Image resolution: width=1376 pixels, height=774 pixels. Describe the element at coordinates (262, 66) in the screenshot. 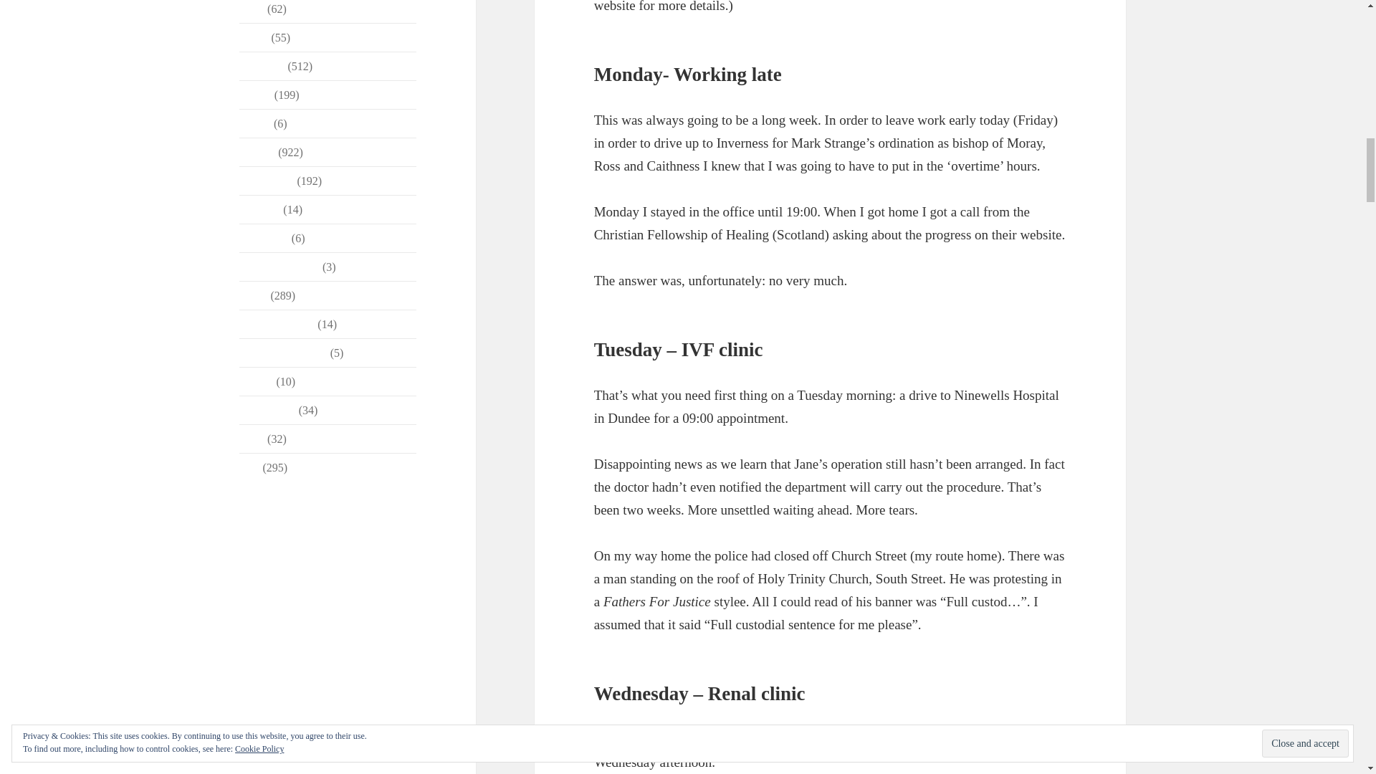

I see `Computer` at that location.